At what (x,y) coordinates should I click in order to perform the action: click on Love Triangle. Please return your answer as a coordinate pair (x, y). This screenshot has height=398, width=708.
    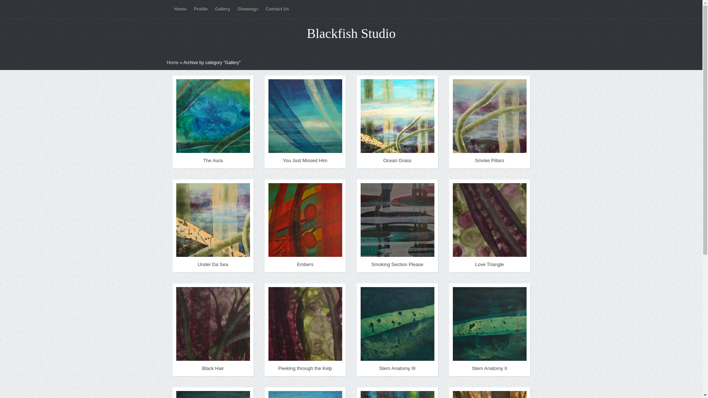
    Looking at the image, I should click on (489, 265).